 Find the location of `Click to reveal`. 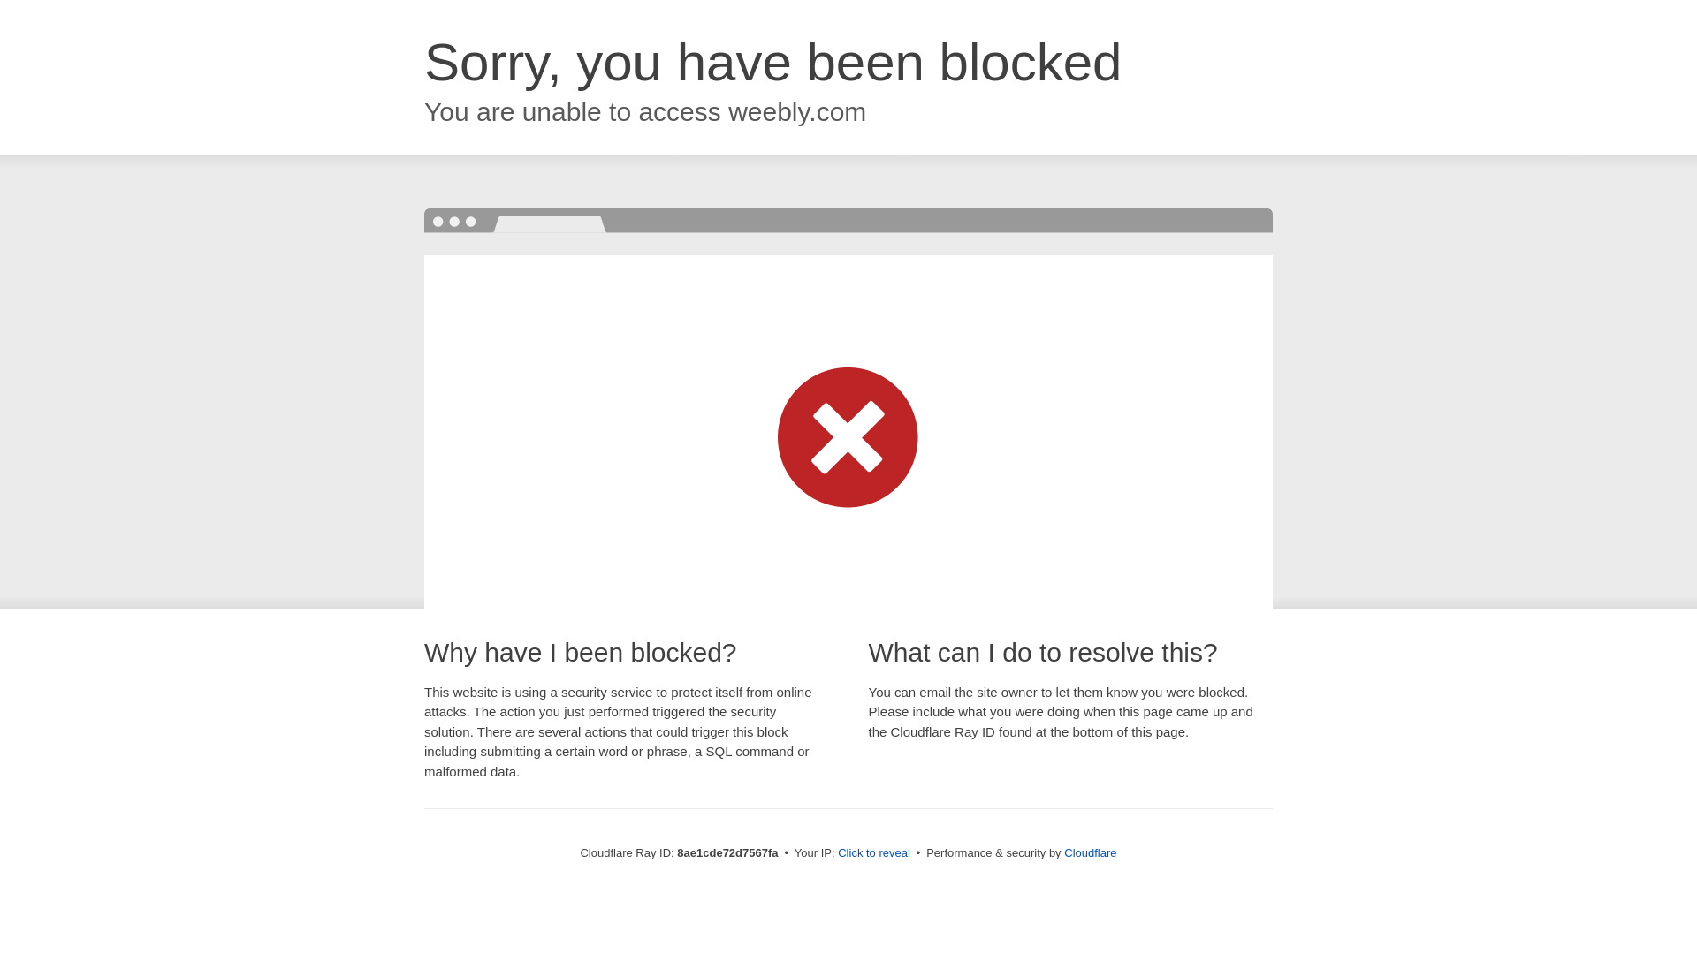

Click to reveal is located at coordinates (873, 853).